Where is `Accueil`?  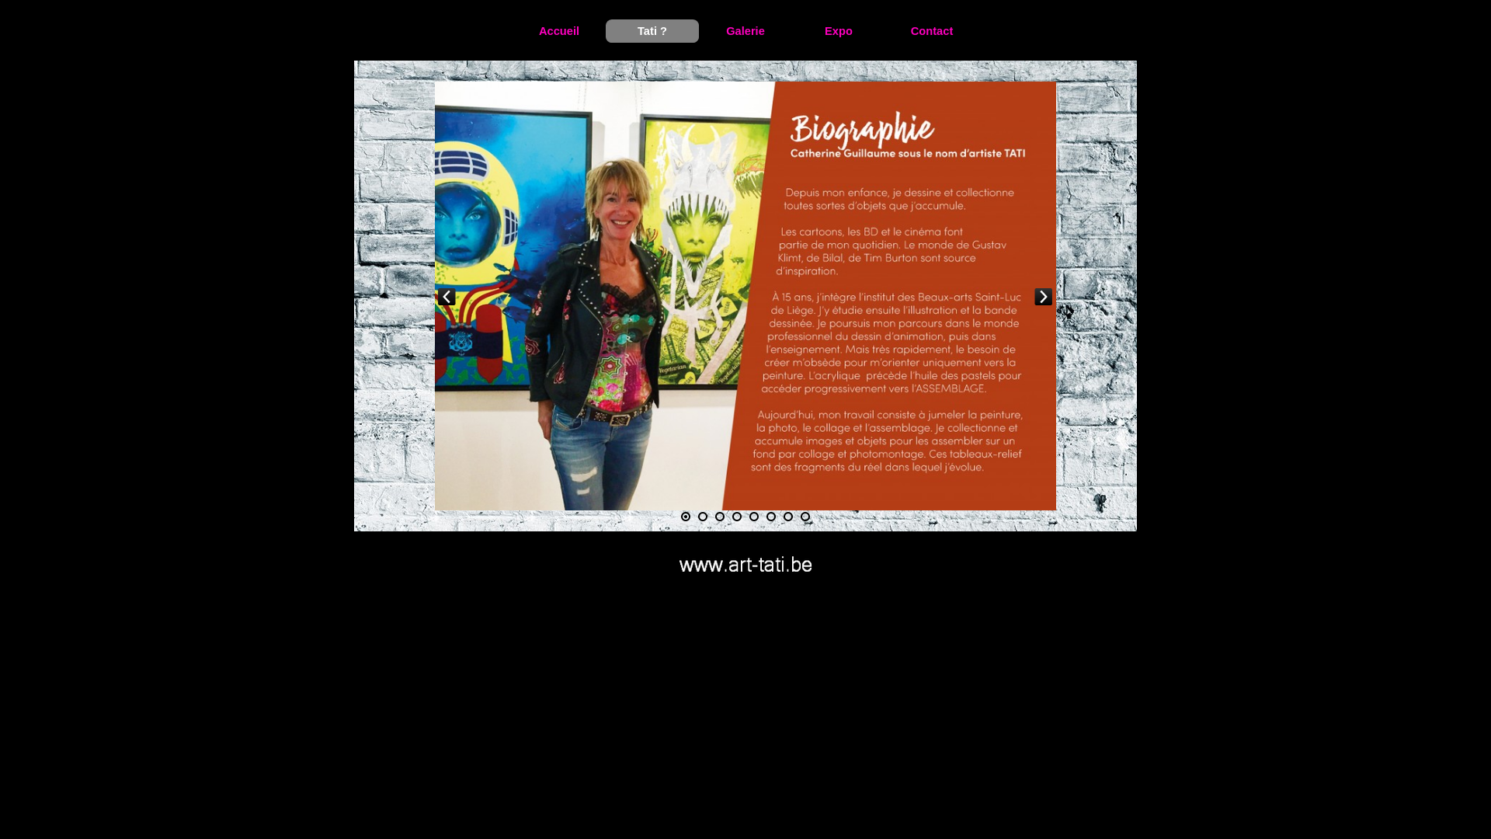
Accueil is located at coordinates (559, 31).